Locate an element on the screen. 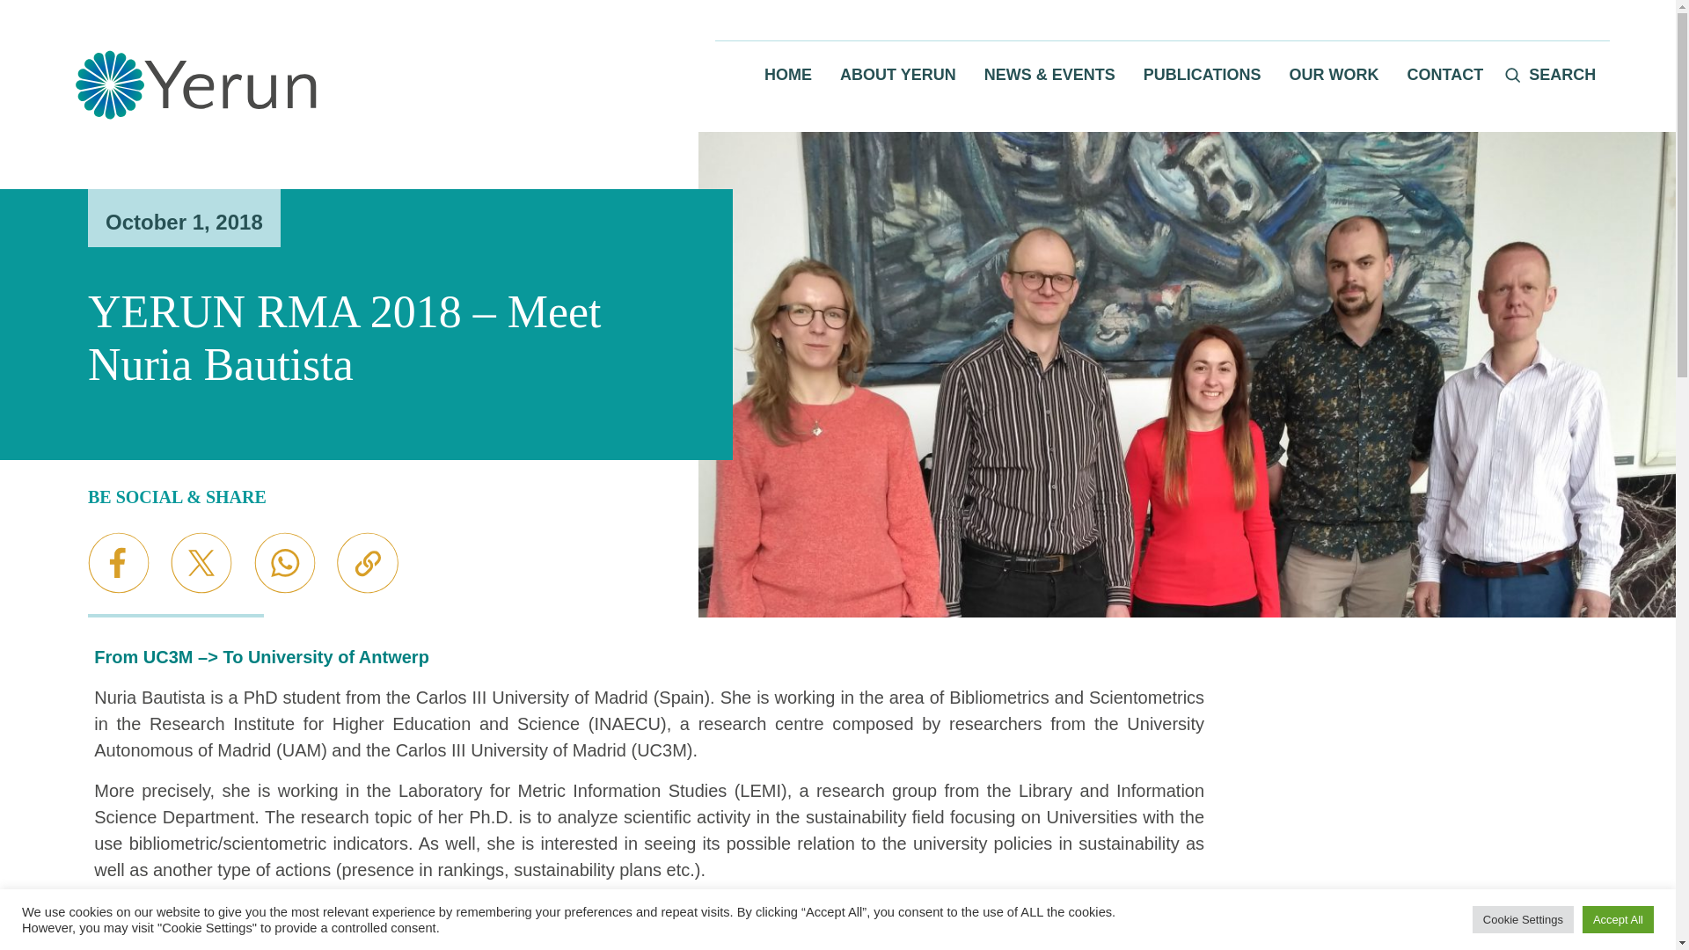  Page 1 is located at coordinates (649, 704).